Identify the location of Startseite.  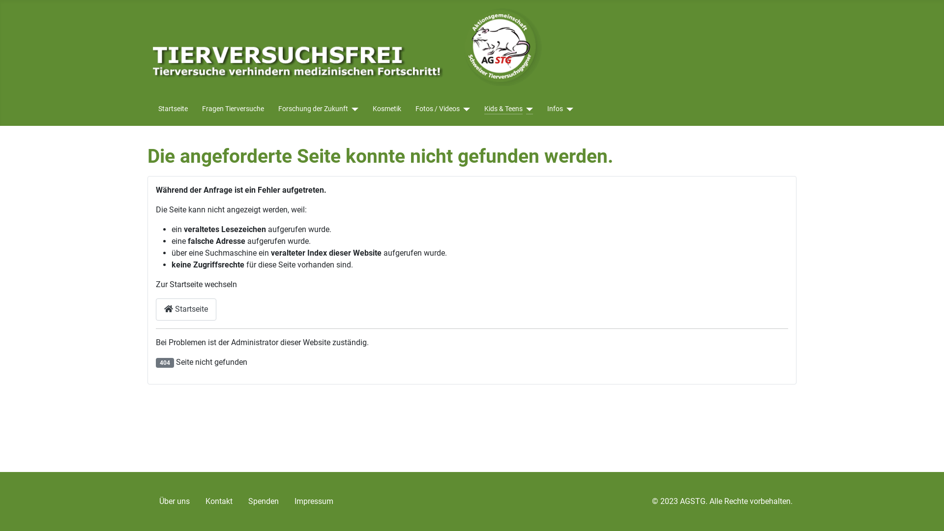
(186, 310).